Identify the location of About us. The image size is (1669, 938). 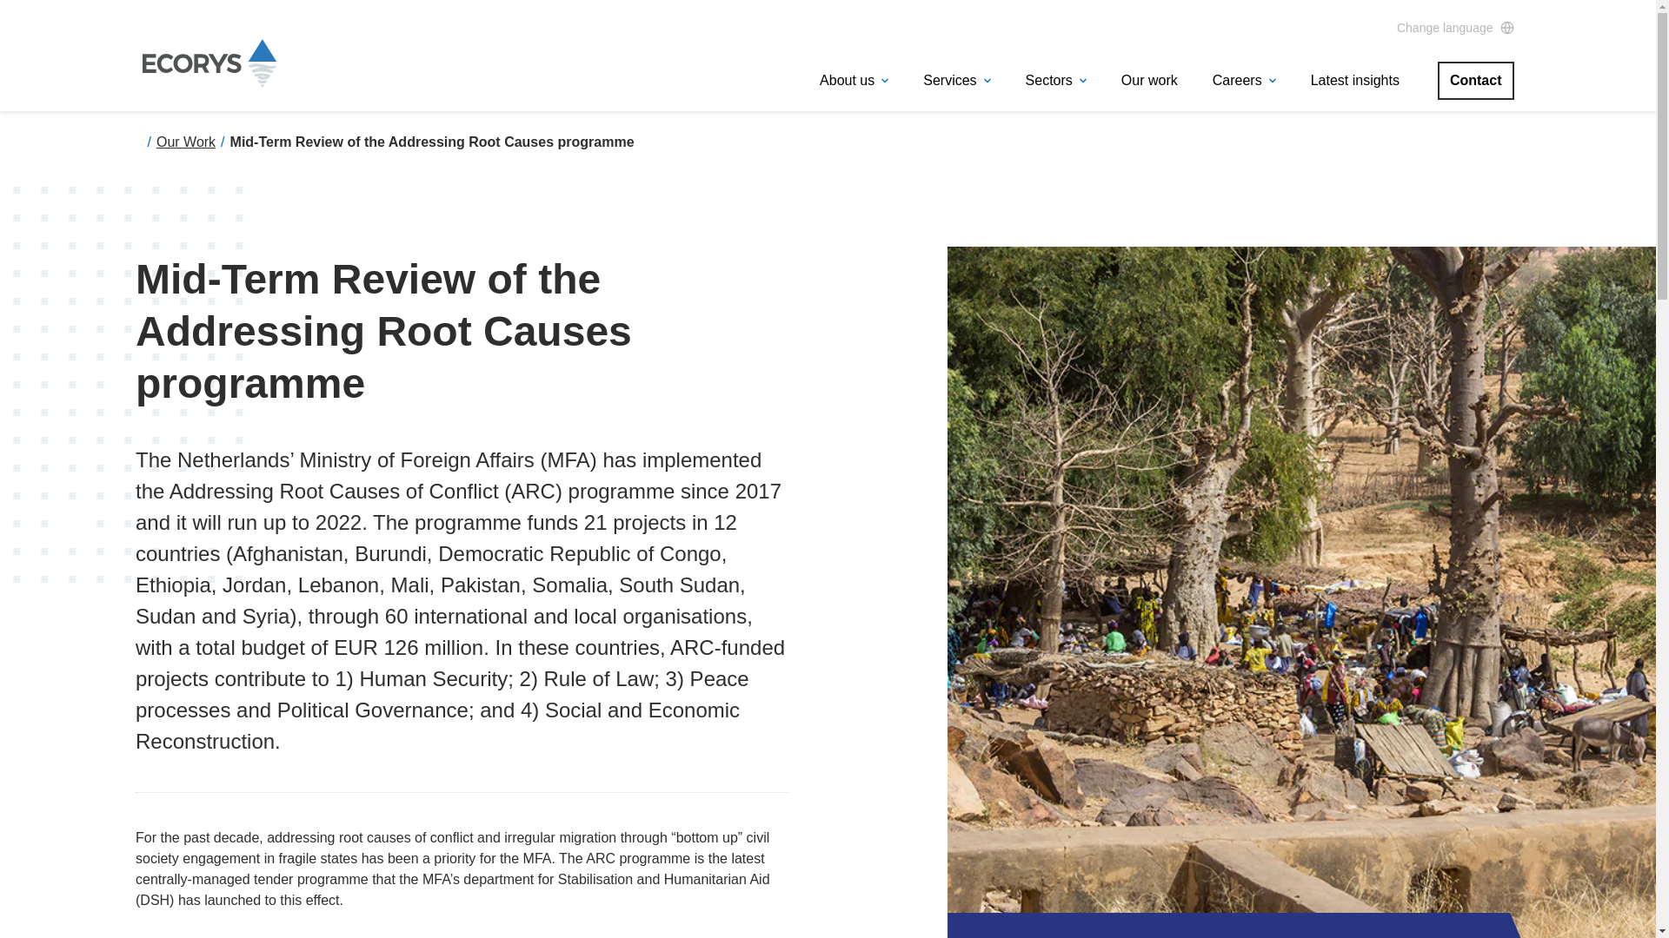
(854, 80).